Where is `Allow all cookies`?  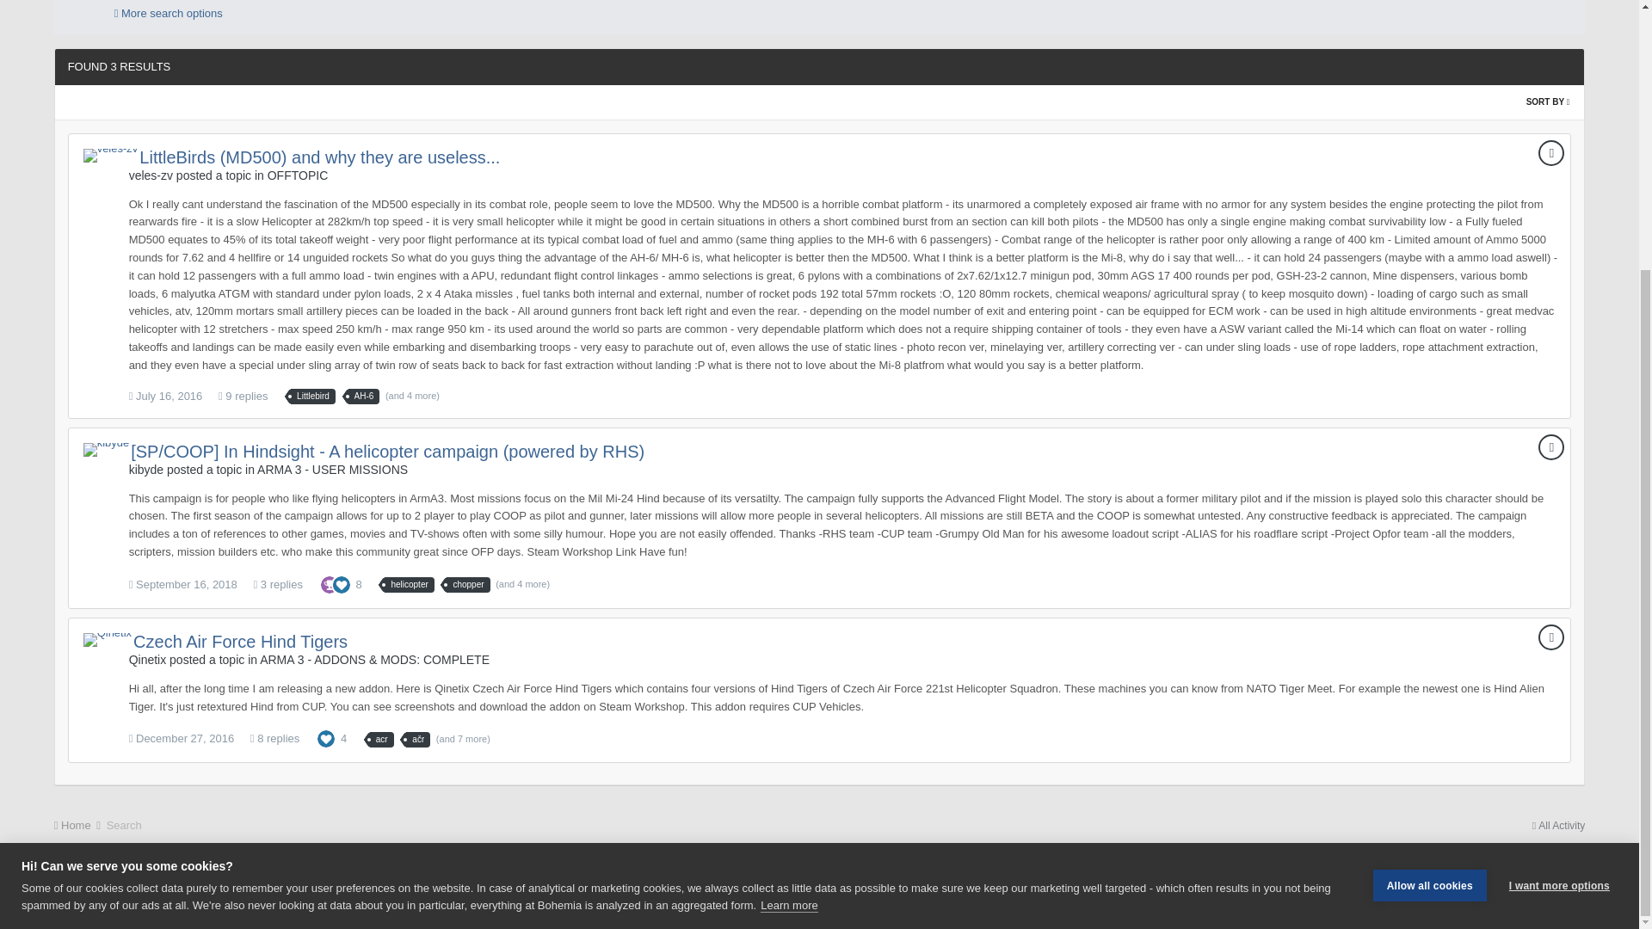 Allow all cookies is located at coordinates (1430, 571).